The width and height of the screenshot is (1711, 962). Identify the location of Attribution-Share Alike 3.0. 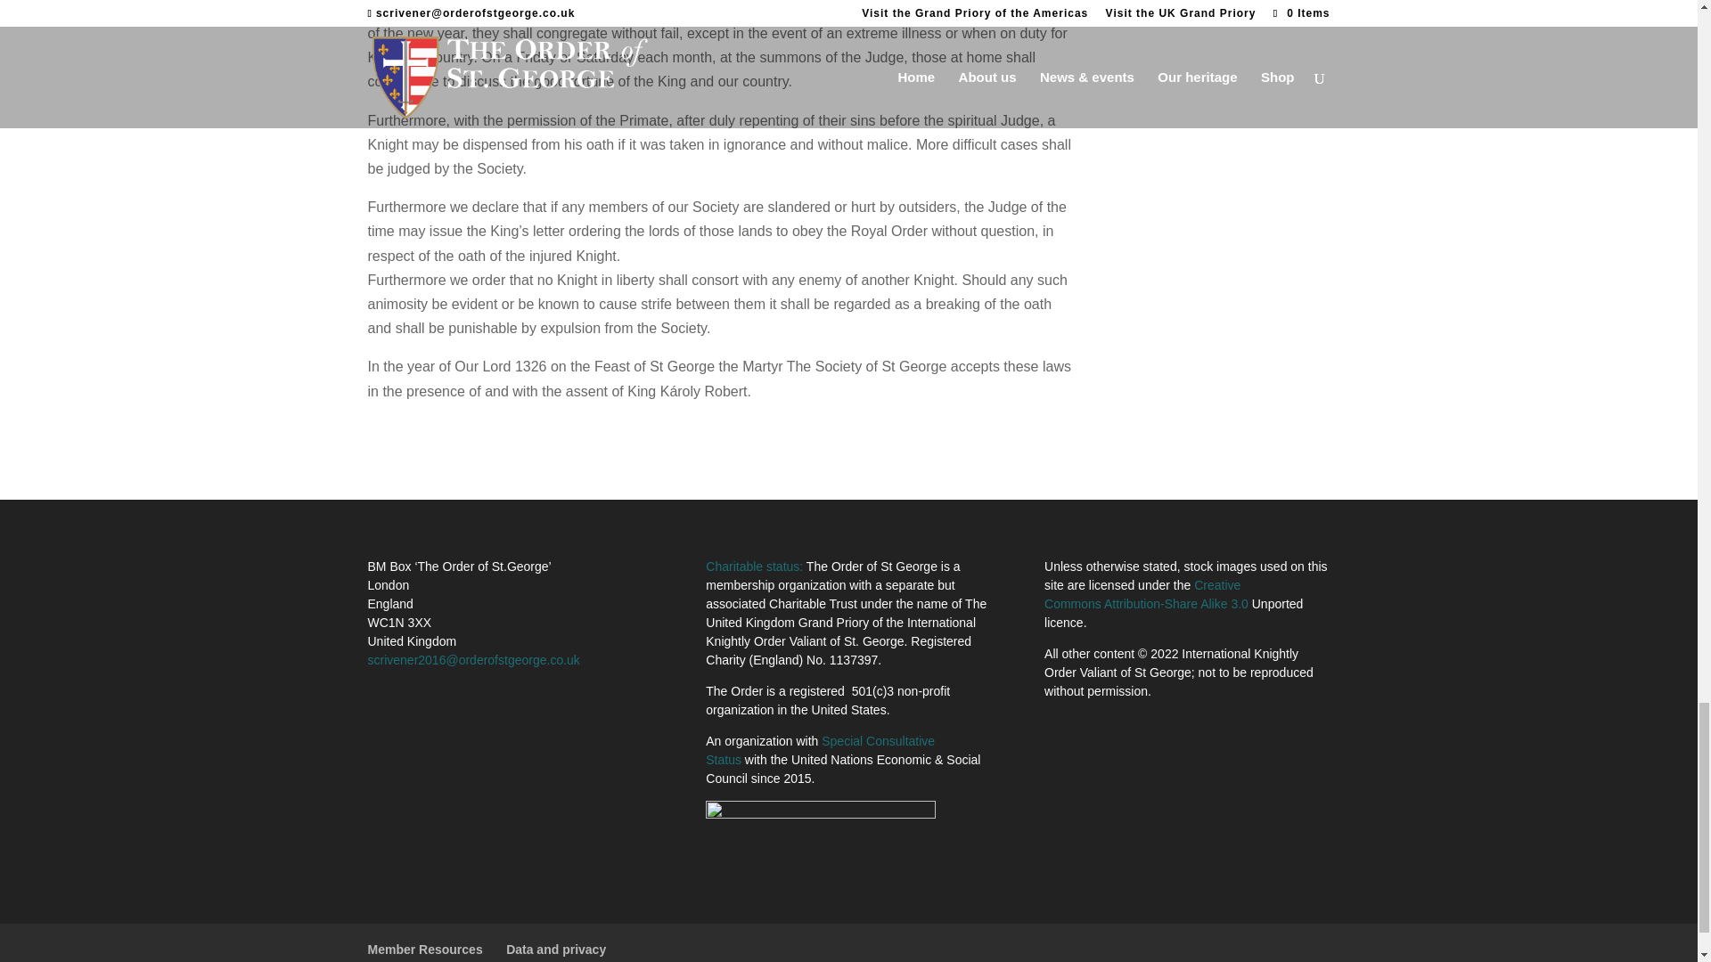
(1176, 603).